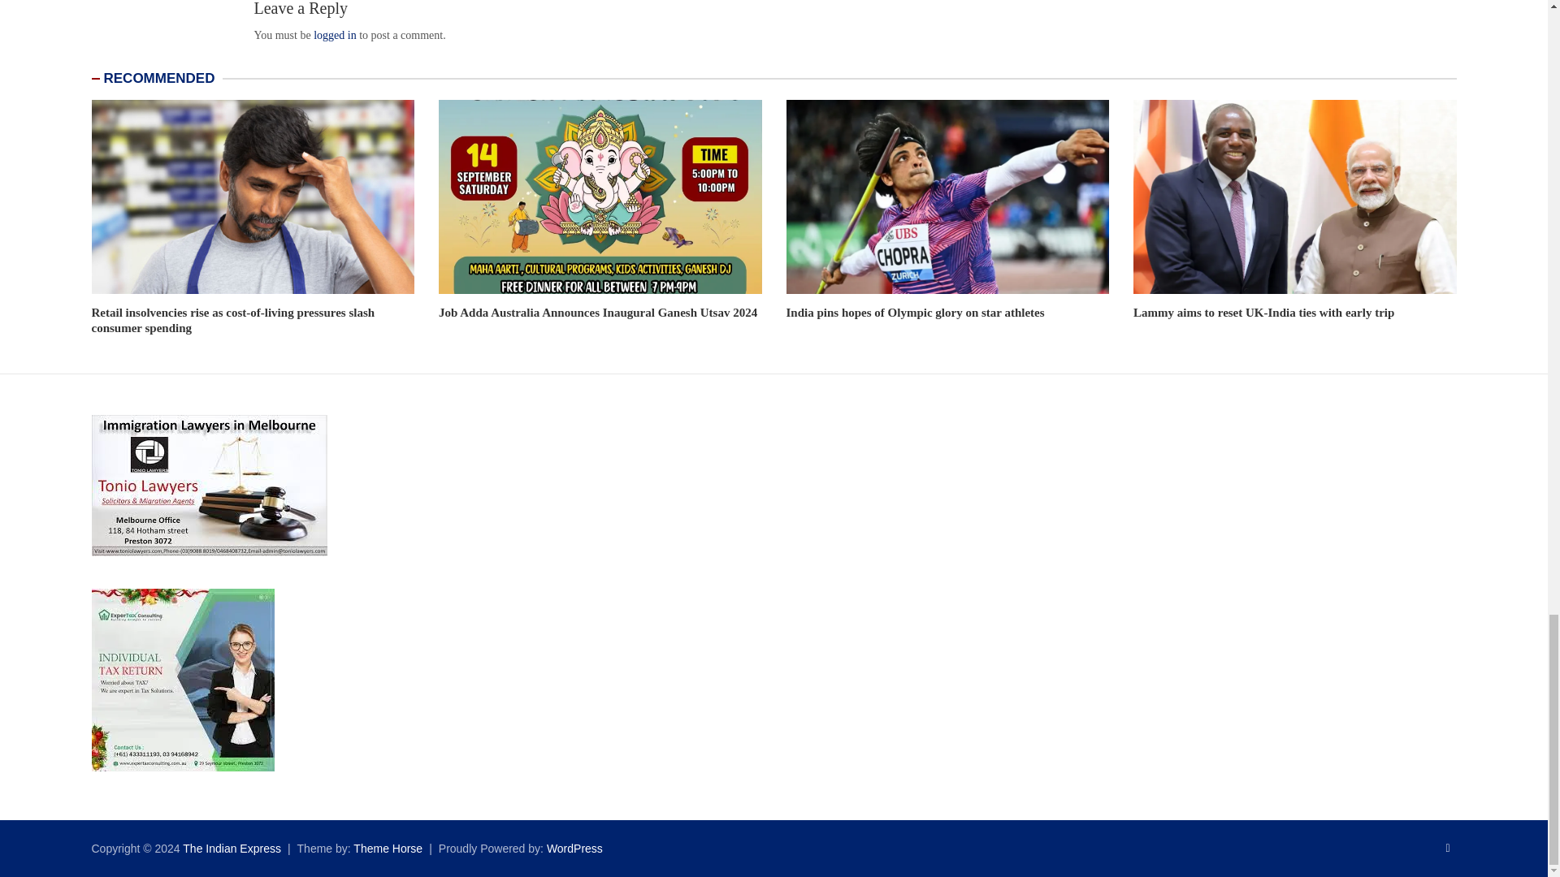 This screenshot has width=1560, height=877. What do you see at coordinates (231, 848) in the screenshot?
I see `The Indian Express` at bounding box center [231, 848].